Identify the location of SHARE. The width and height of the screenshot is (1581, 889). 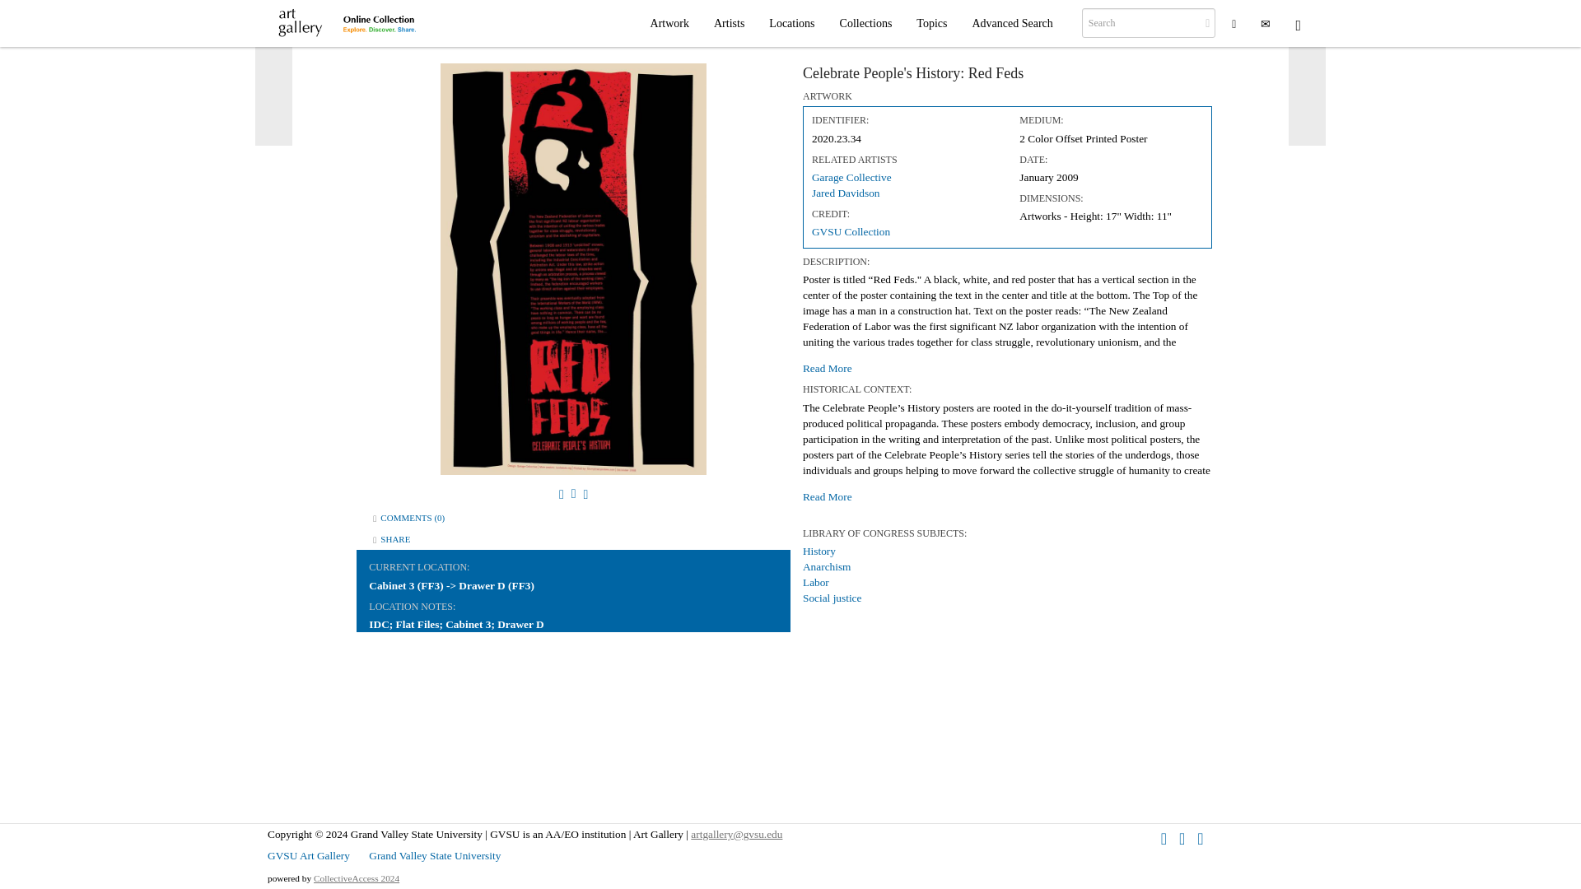
(395, 538).